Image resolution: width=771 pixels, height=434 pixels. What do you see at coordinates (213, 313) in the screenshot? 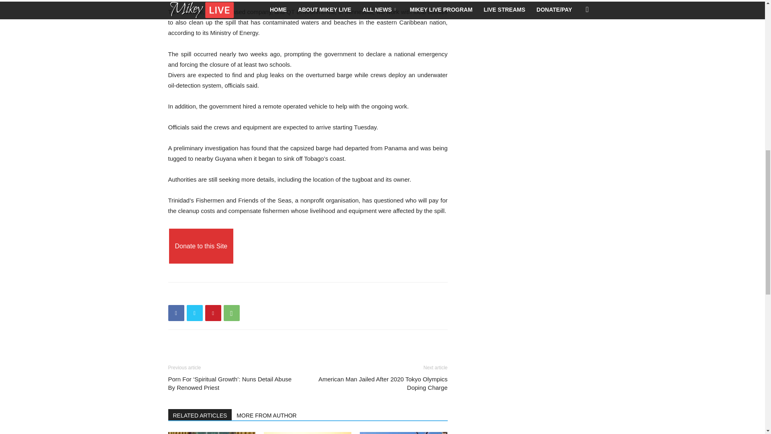
I see `Pinterest` at bounding box center [213, 313].